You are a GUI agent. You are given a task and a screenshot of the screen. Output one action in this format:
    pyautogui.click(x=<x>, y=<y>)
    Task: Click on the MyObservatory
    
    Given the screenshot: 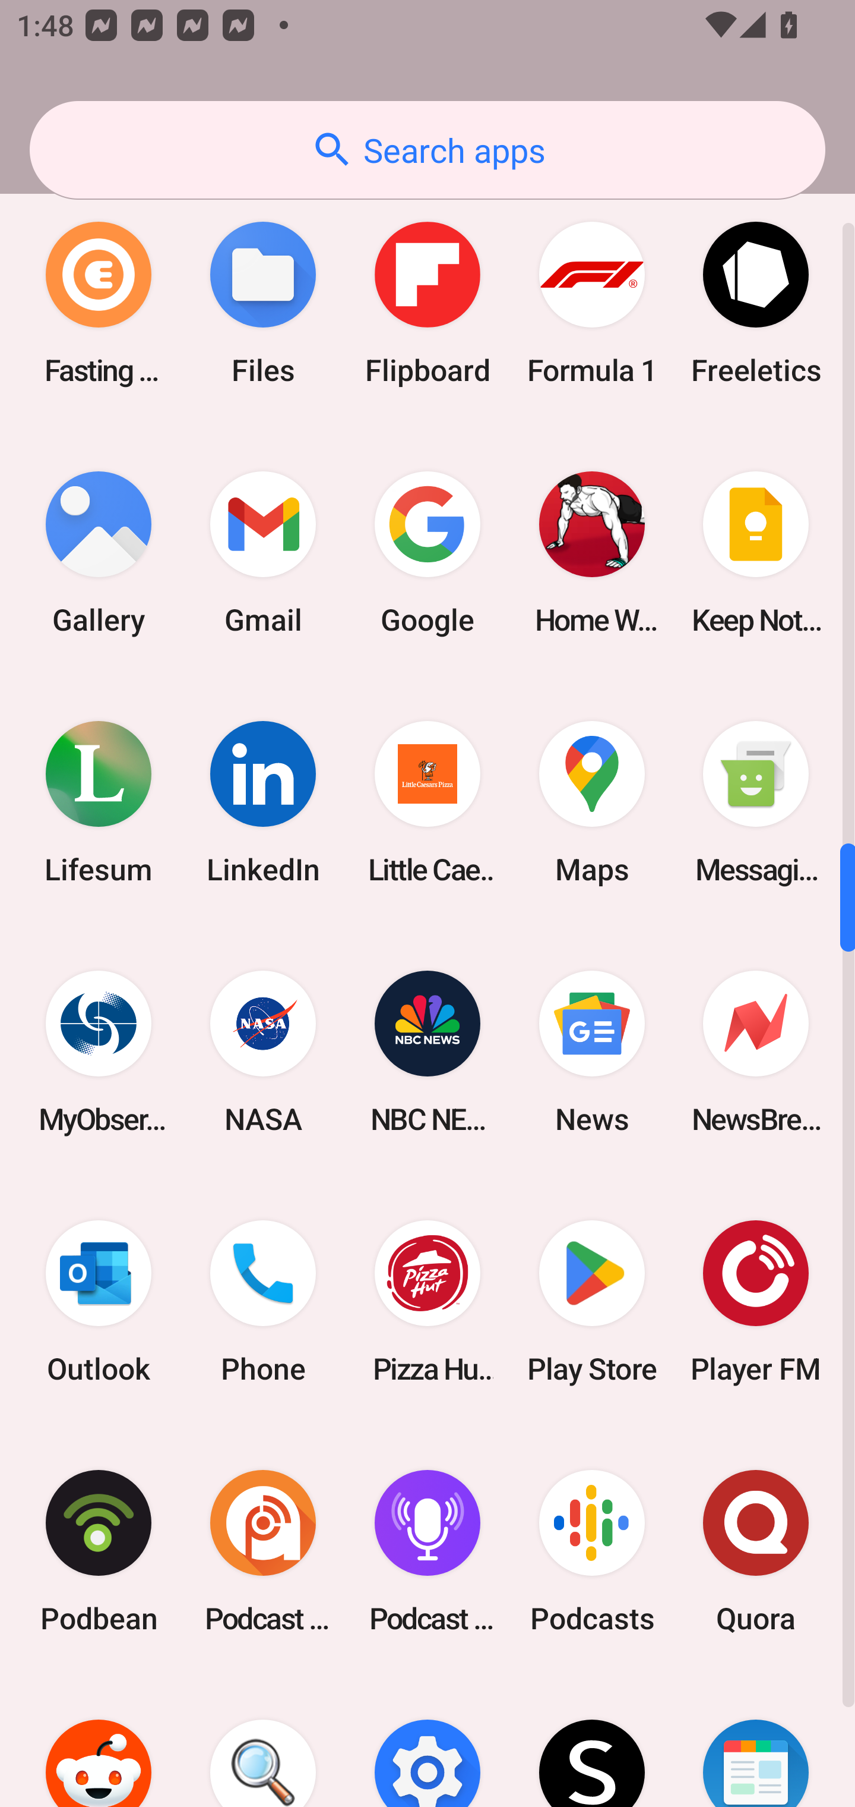 What is the action you would take?
    pyautogui.click(x=99, y=1052)
    